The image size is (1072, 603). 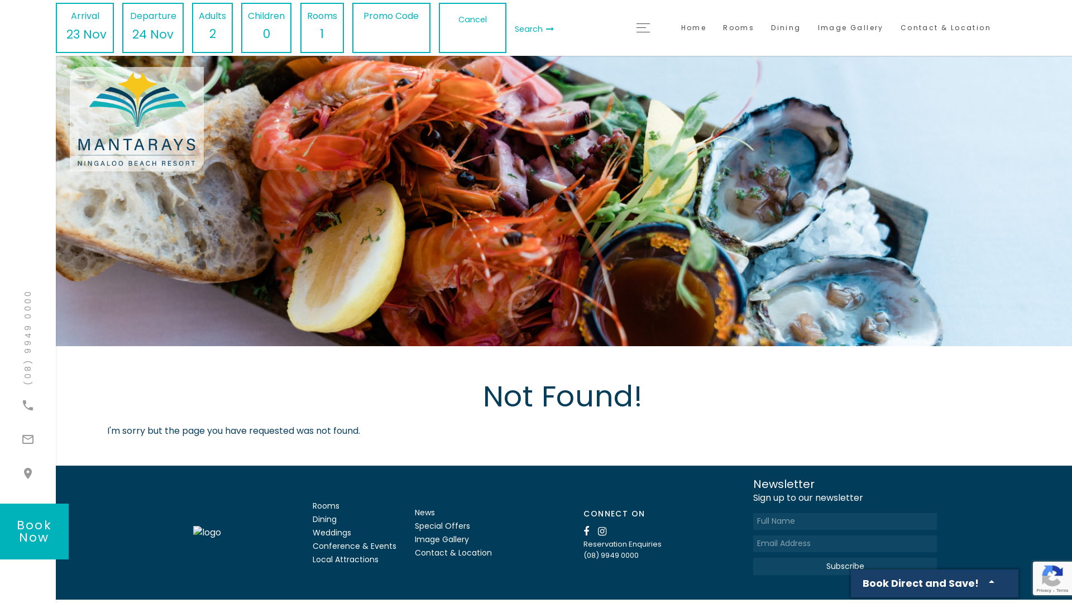 What do you see at coordinates (207, 533) in the screenshot?
I see `logo` at bounding box center [207, 533].